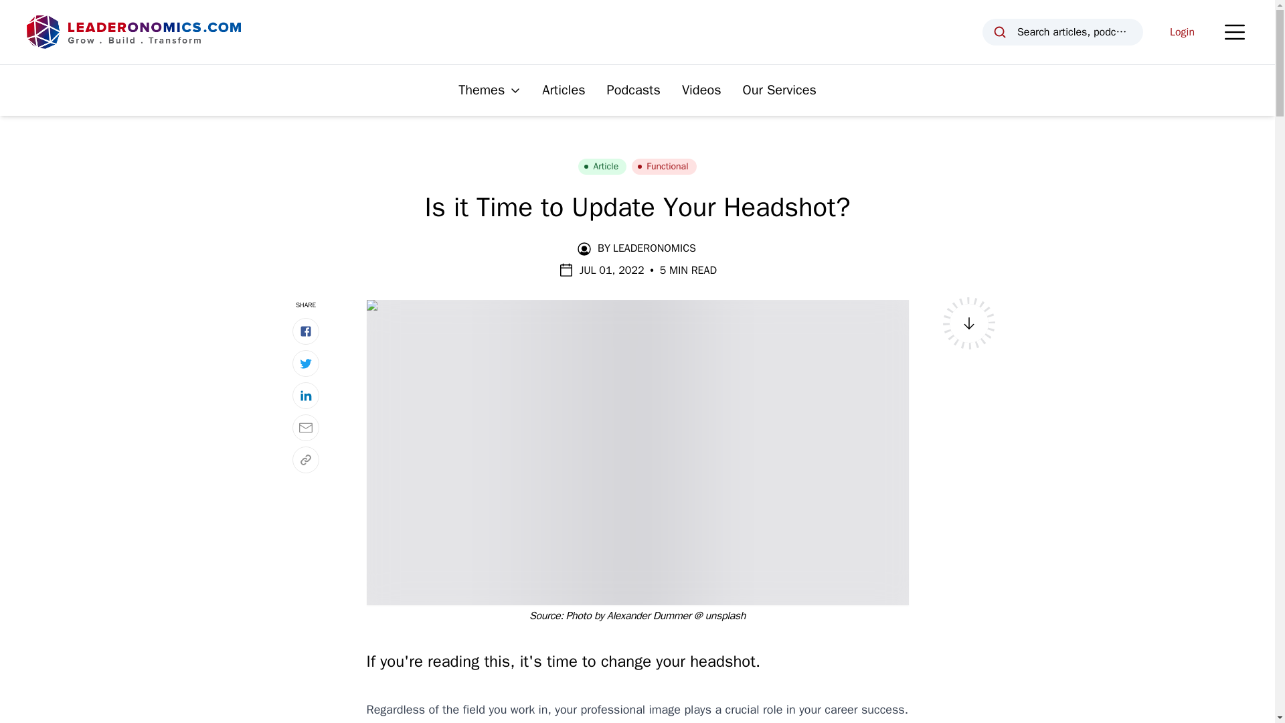 The width and height of the screenshot is (1285, 723). What do you see at coordinates (564, 90) in the screenshot?
I see `Articles` at bounding box center [564, 90].